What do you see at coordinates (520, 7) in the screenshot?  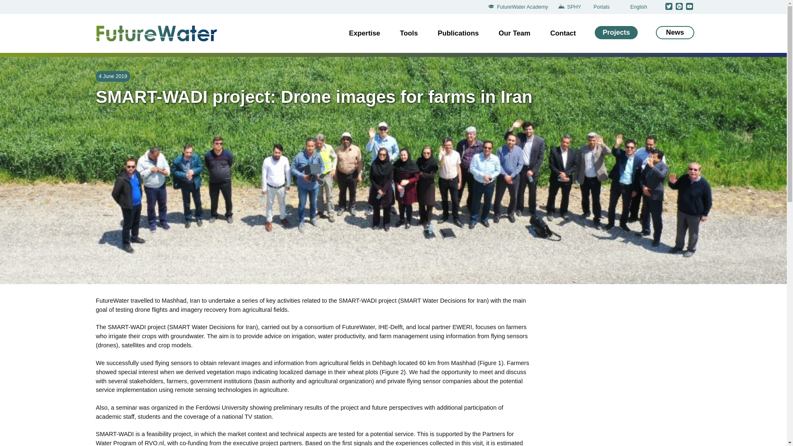 I see `Visit the FutureWater Academy website` at bounding box center [520, 7].